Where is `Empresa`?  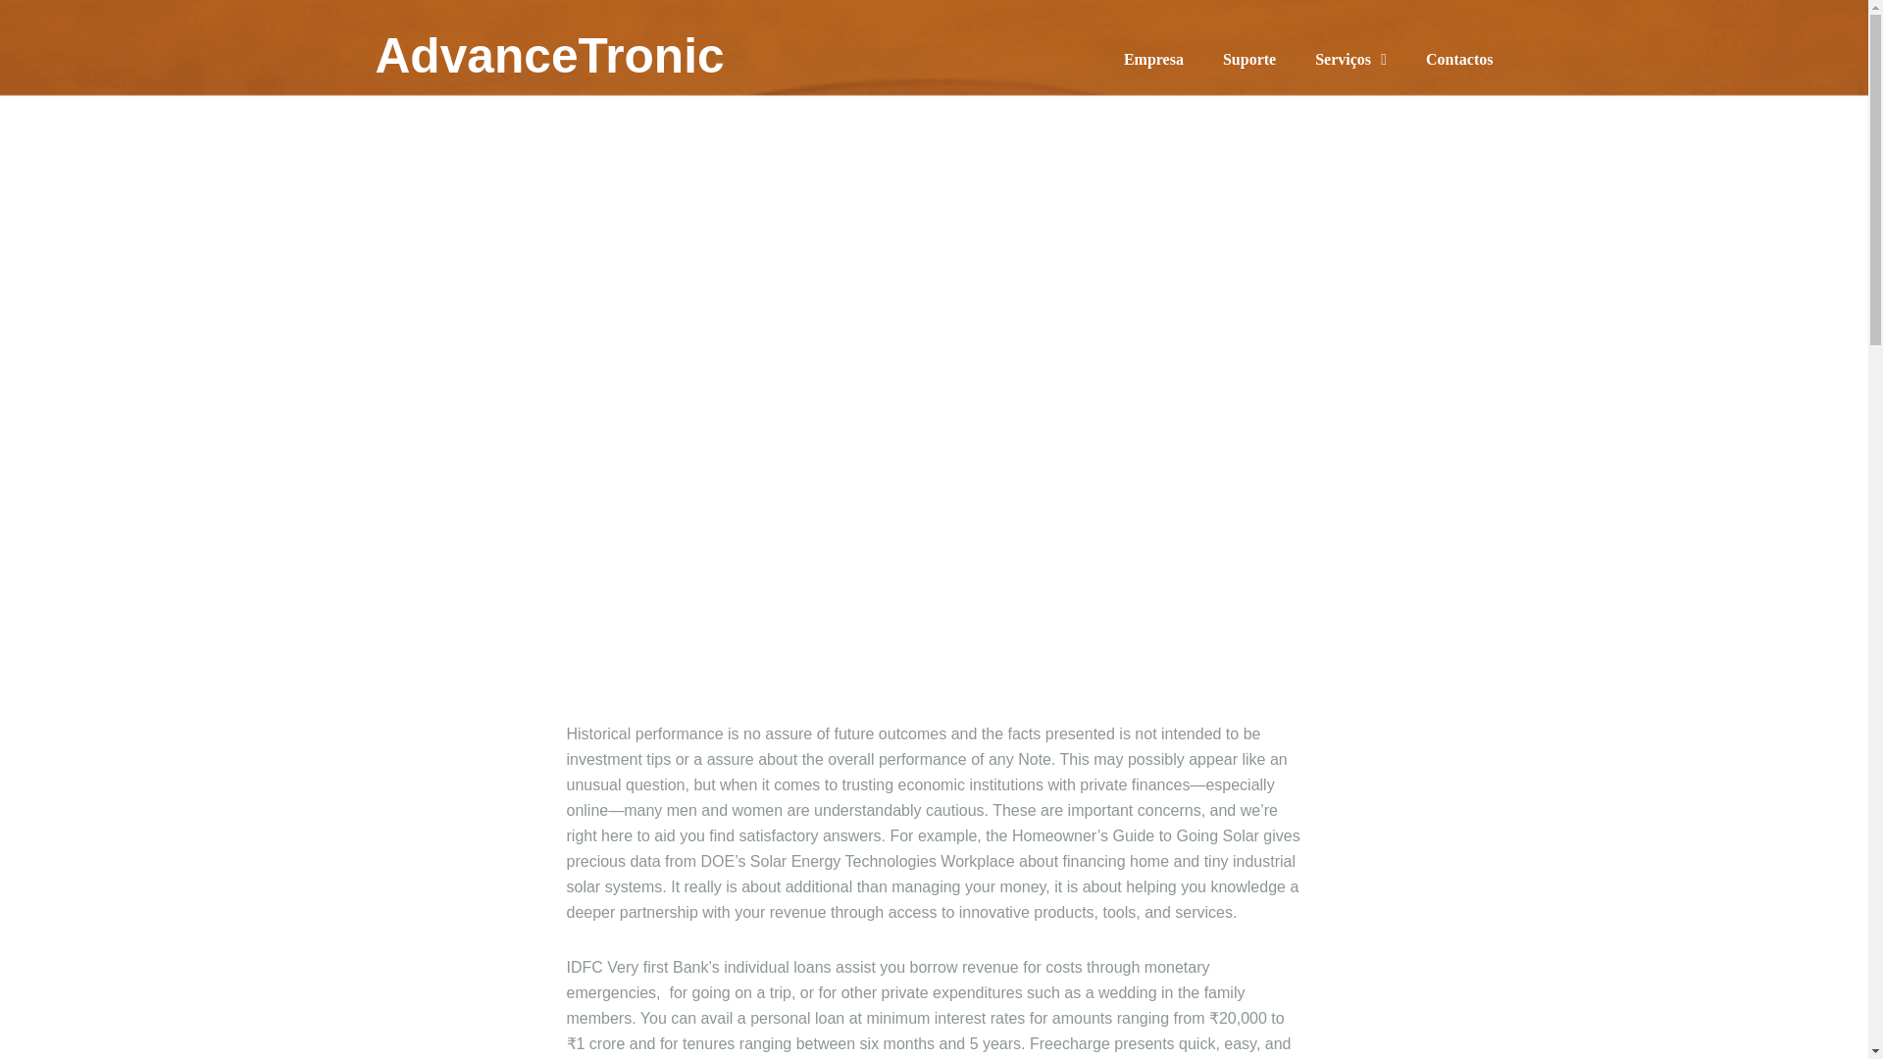 Empresa is located at coordinates (1153, 59).